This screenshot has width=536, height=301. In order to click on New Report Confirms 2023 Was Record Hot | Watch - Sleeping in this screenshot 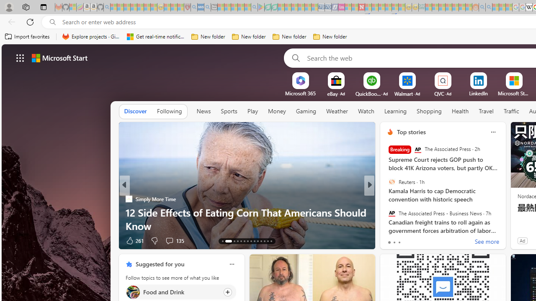, I will do `click(140, 8)`.